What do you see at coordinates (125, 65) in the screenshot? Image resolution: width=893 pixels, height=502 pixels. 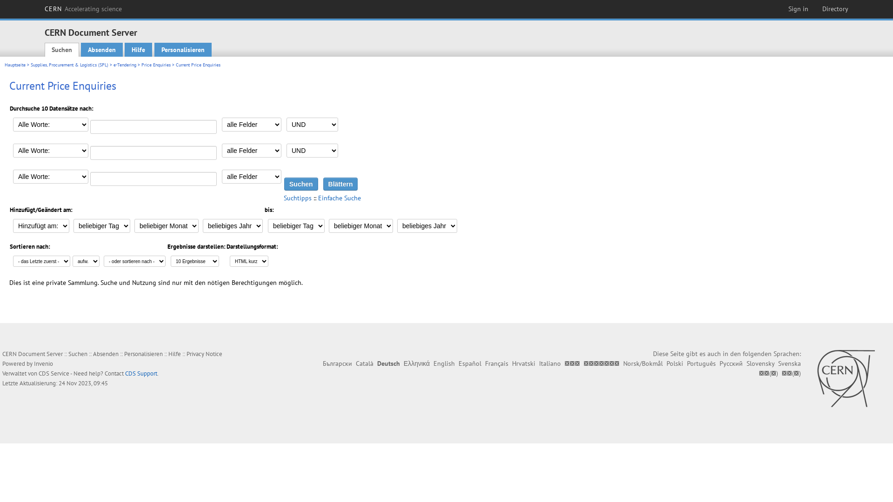 I see `e-Tendering` at bounding box center [125, 65].